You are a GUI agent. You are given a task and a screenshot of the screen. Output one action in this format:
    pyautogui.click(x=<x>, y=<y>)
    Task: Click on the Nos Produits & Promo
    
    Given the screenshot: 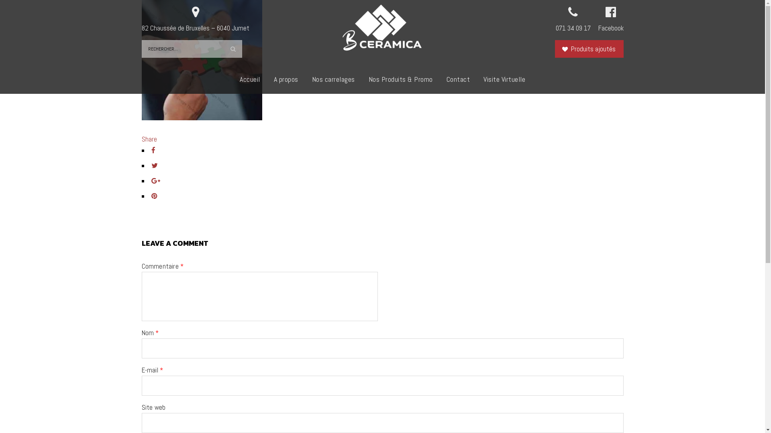 What is the action you would take?
    pyautogui.click(x=400, y=79)
    